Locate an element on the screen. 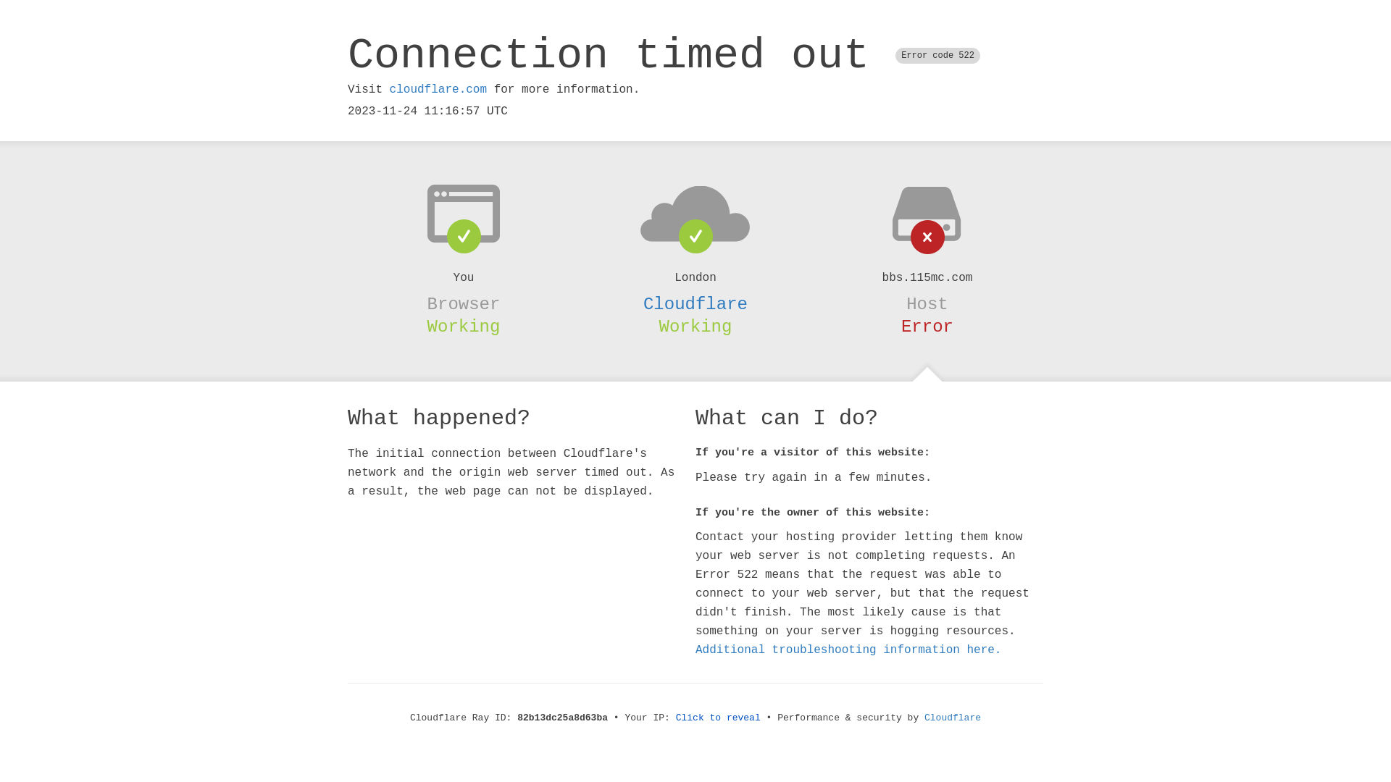 The height and width of the screenshot is (782, 1391). Cloudflare is located at coordinates (953, 718).